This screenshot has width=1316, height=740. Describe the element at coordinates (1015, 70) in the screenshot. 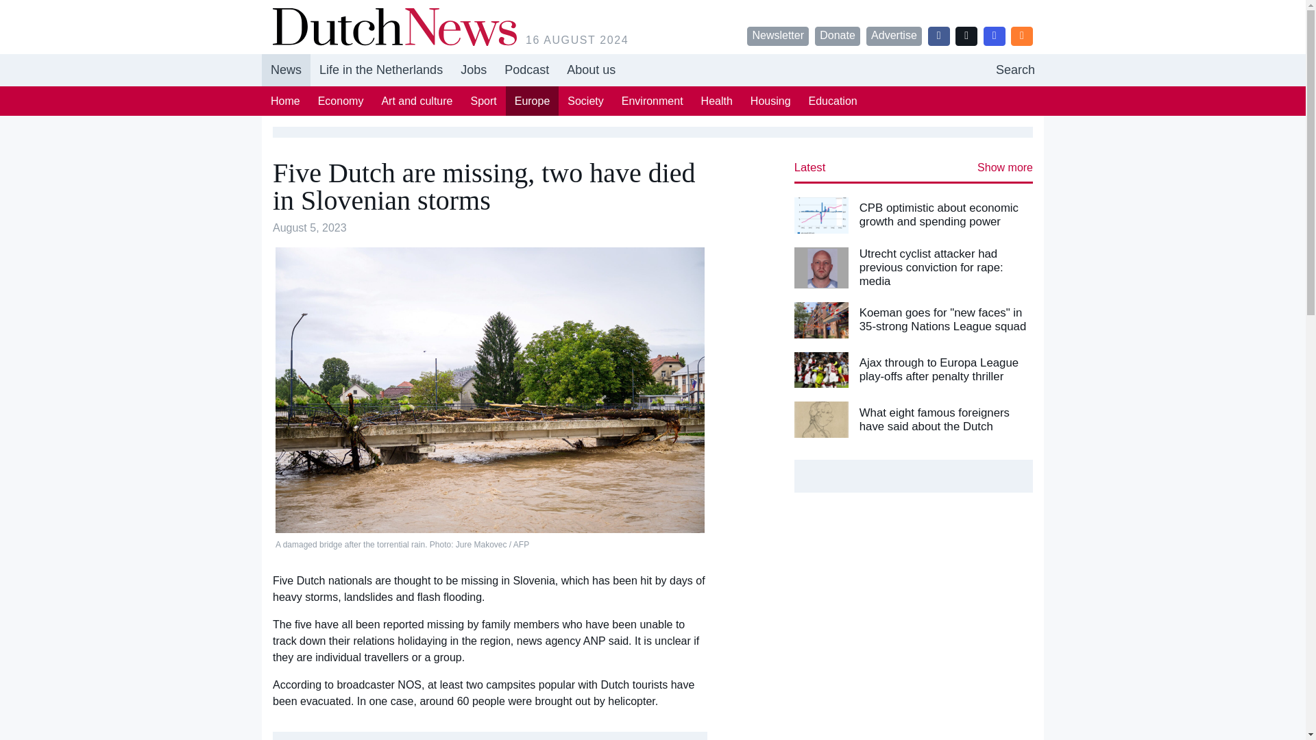

I see `hidden-in-footer` at that location.